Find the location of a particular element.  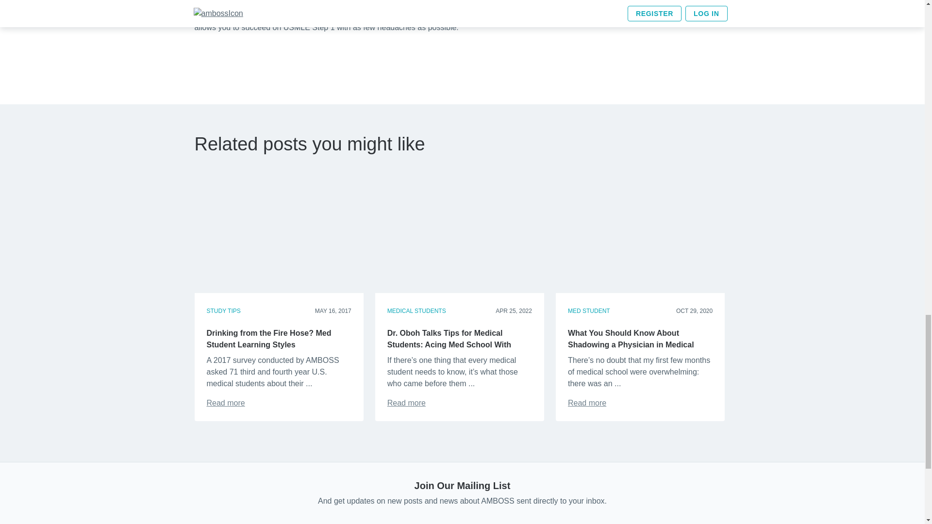

MED STUDENT is located at coordinates (589, 311).